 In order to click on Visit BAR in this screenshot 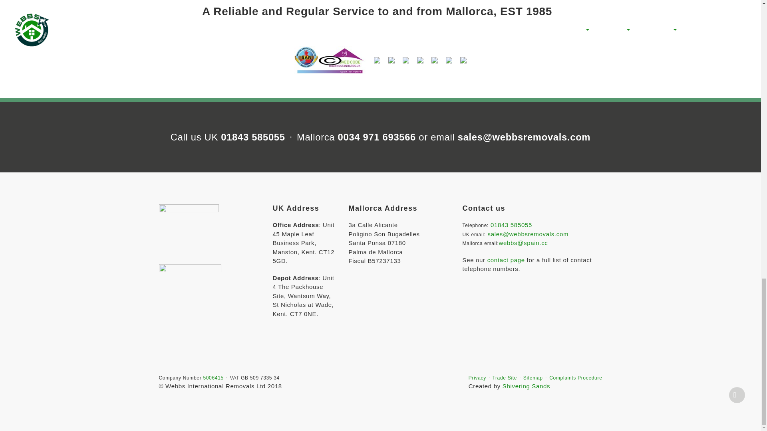, I will do `click(463, 60)`.